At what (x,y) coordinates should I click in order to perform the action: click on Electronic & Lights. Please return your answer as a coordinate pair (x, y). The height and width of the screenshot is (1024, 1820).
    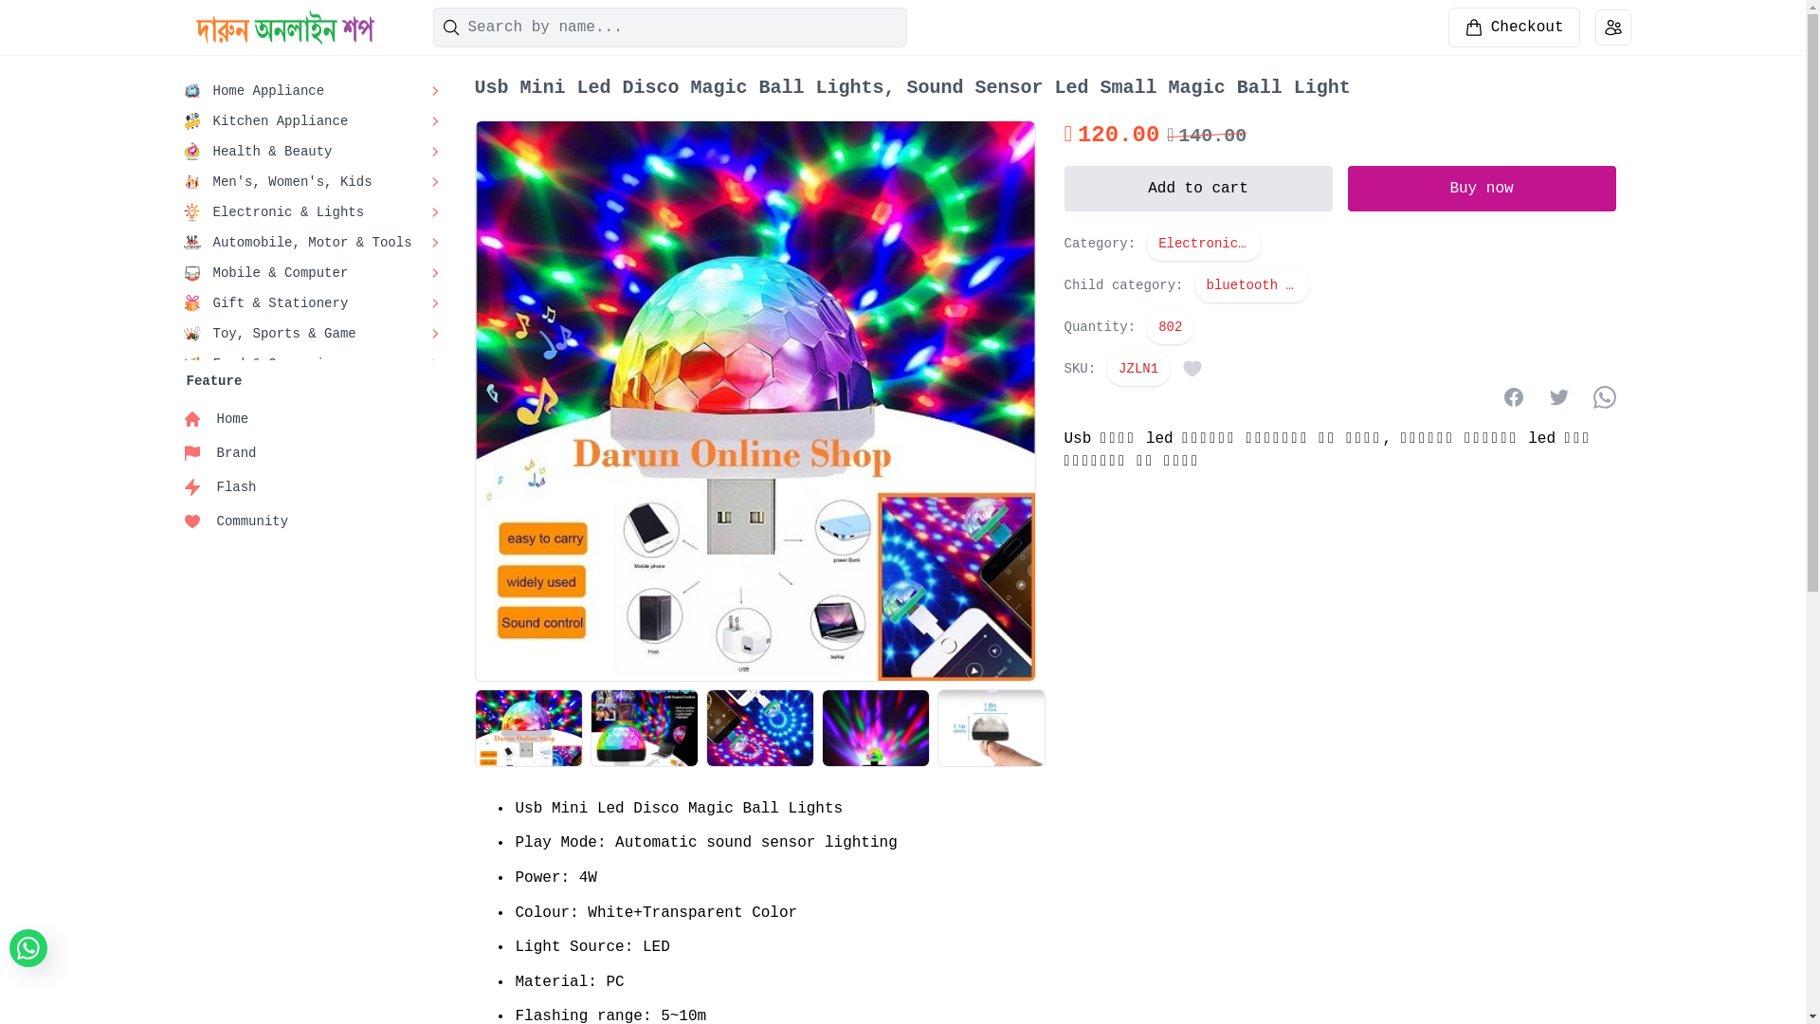
    Looking at the image, I should click on (1204, 244).